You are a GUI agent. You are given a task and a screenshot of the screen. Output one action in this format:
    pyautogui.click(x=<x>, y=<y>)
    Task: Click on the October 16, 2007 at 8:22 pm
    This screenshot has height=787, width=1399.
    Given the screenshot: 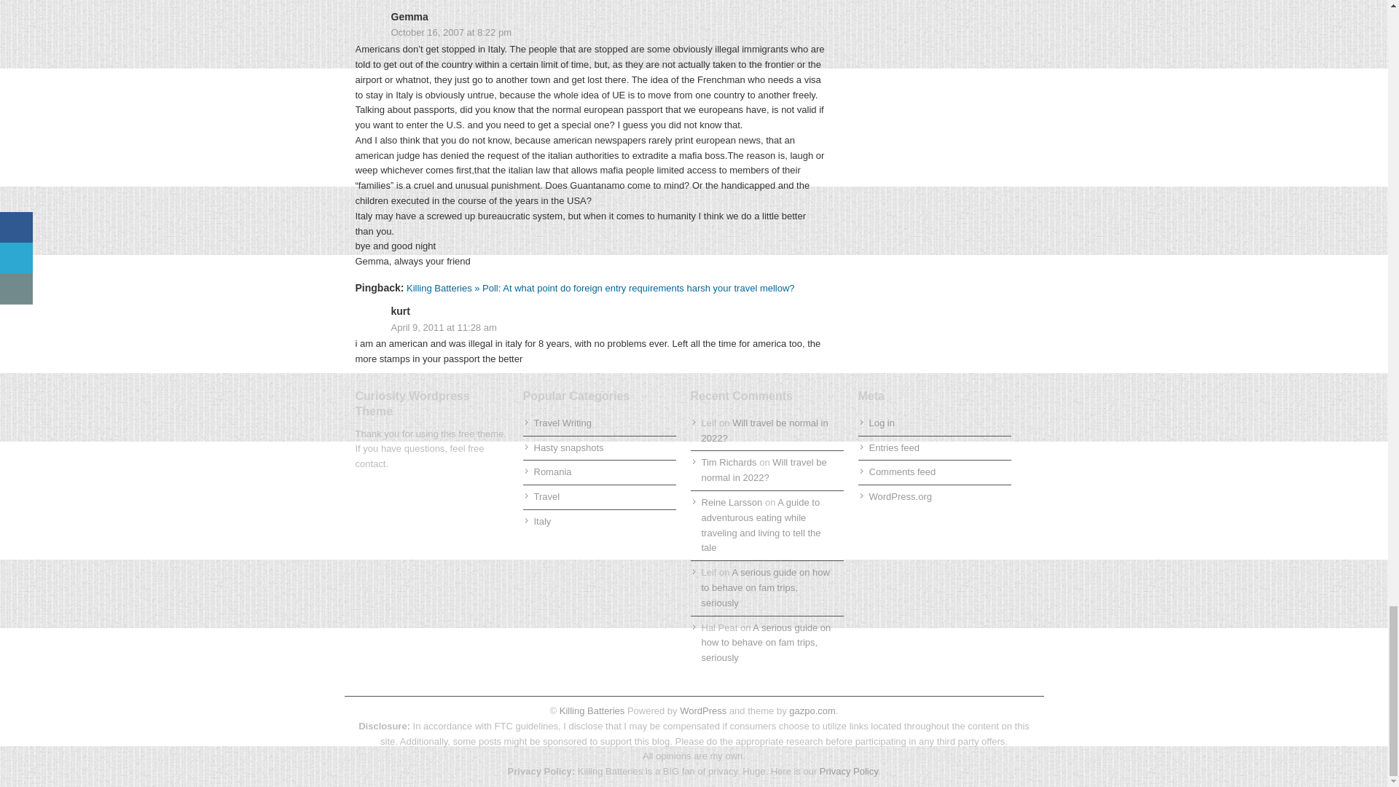 What is the action you would take?
    pyautogui.click(x=590, y=33)
    